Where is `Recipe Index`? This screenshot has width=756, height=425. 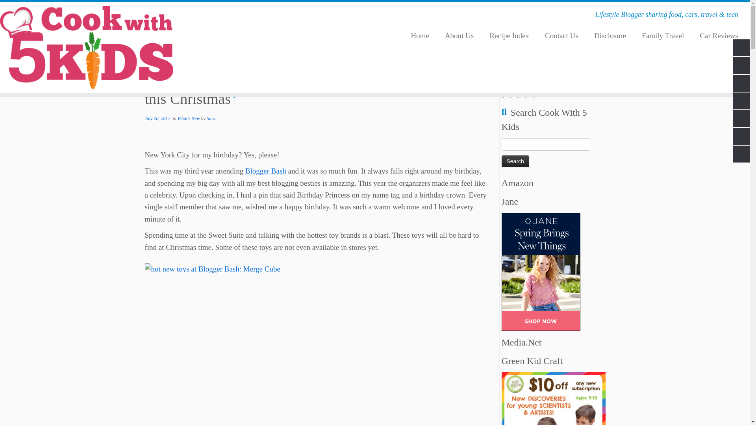 Recipe Index is located at coordinates (509, 36).